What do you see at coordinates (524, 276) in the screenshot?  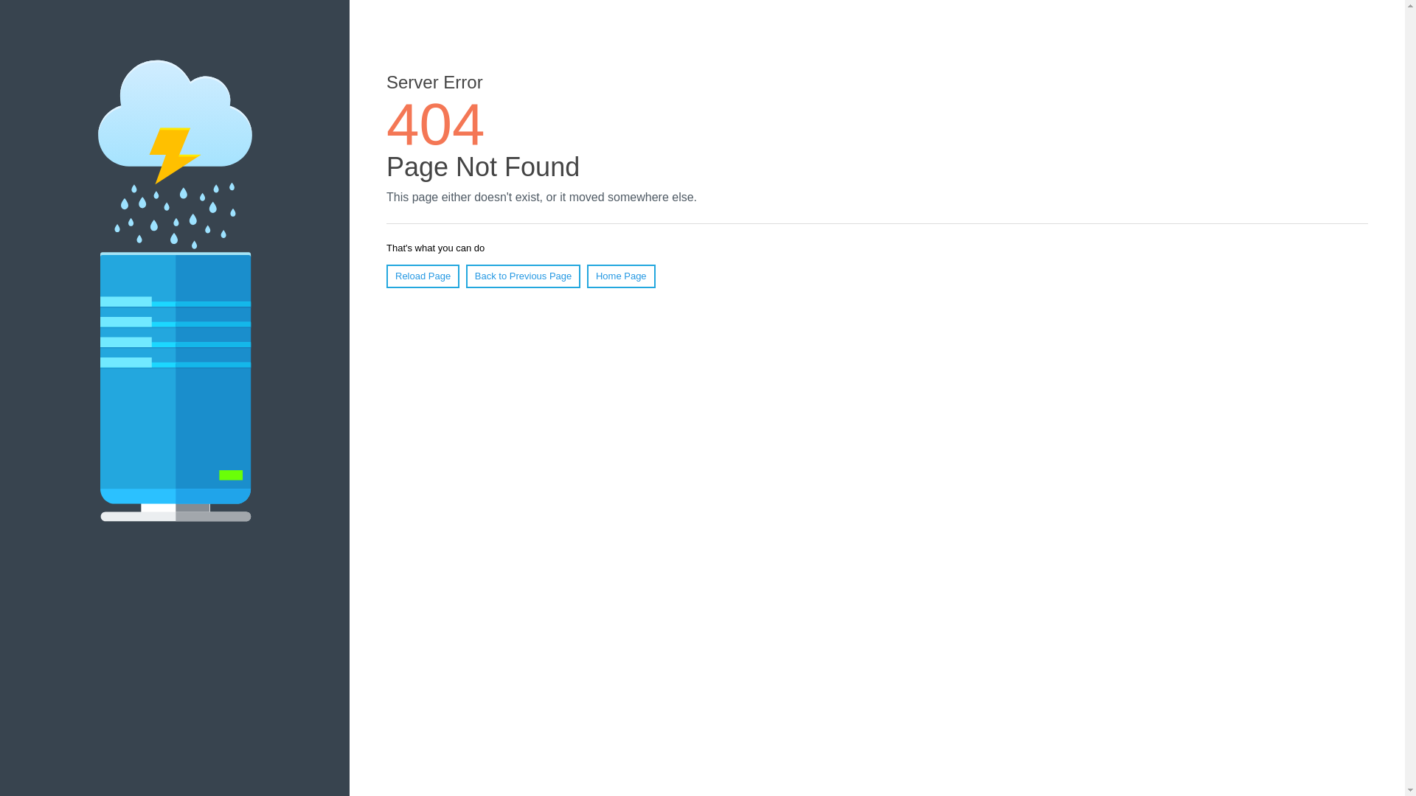 I see `Back to Previous Page` at bounding box center [524, 276].